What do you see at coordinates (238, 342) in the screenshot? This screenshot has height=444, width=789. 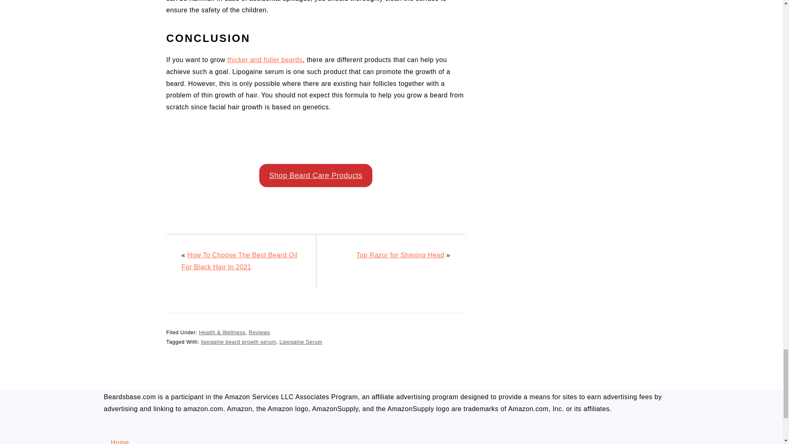 I see `lipogaine beard growth serum` at bounding box center [238, 342].